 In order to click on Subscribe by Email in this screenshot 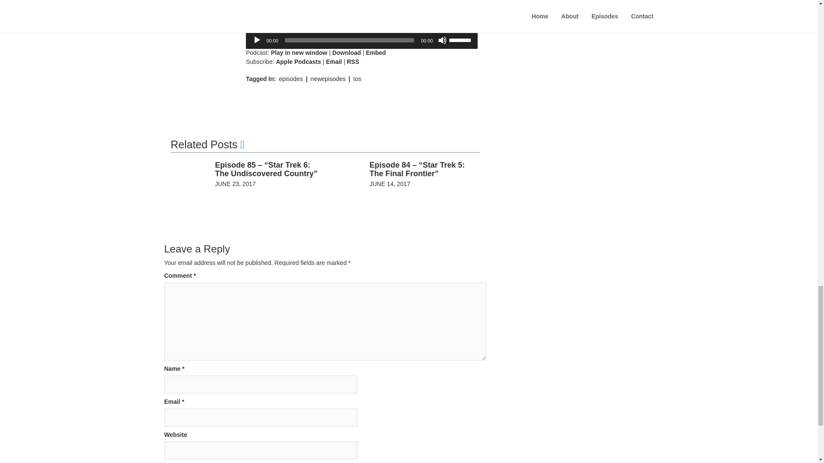, I will do `click(333, 62)`.